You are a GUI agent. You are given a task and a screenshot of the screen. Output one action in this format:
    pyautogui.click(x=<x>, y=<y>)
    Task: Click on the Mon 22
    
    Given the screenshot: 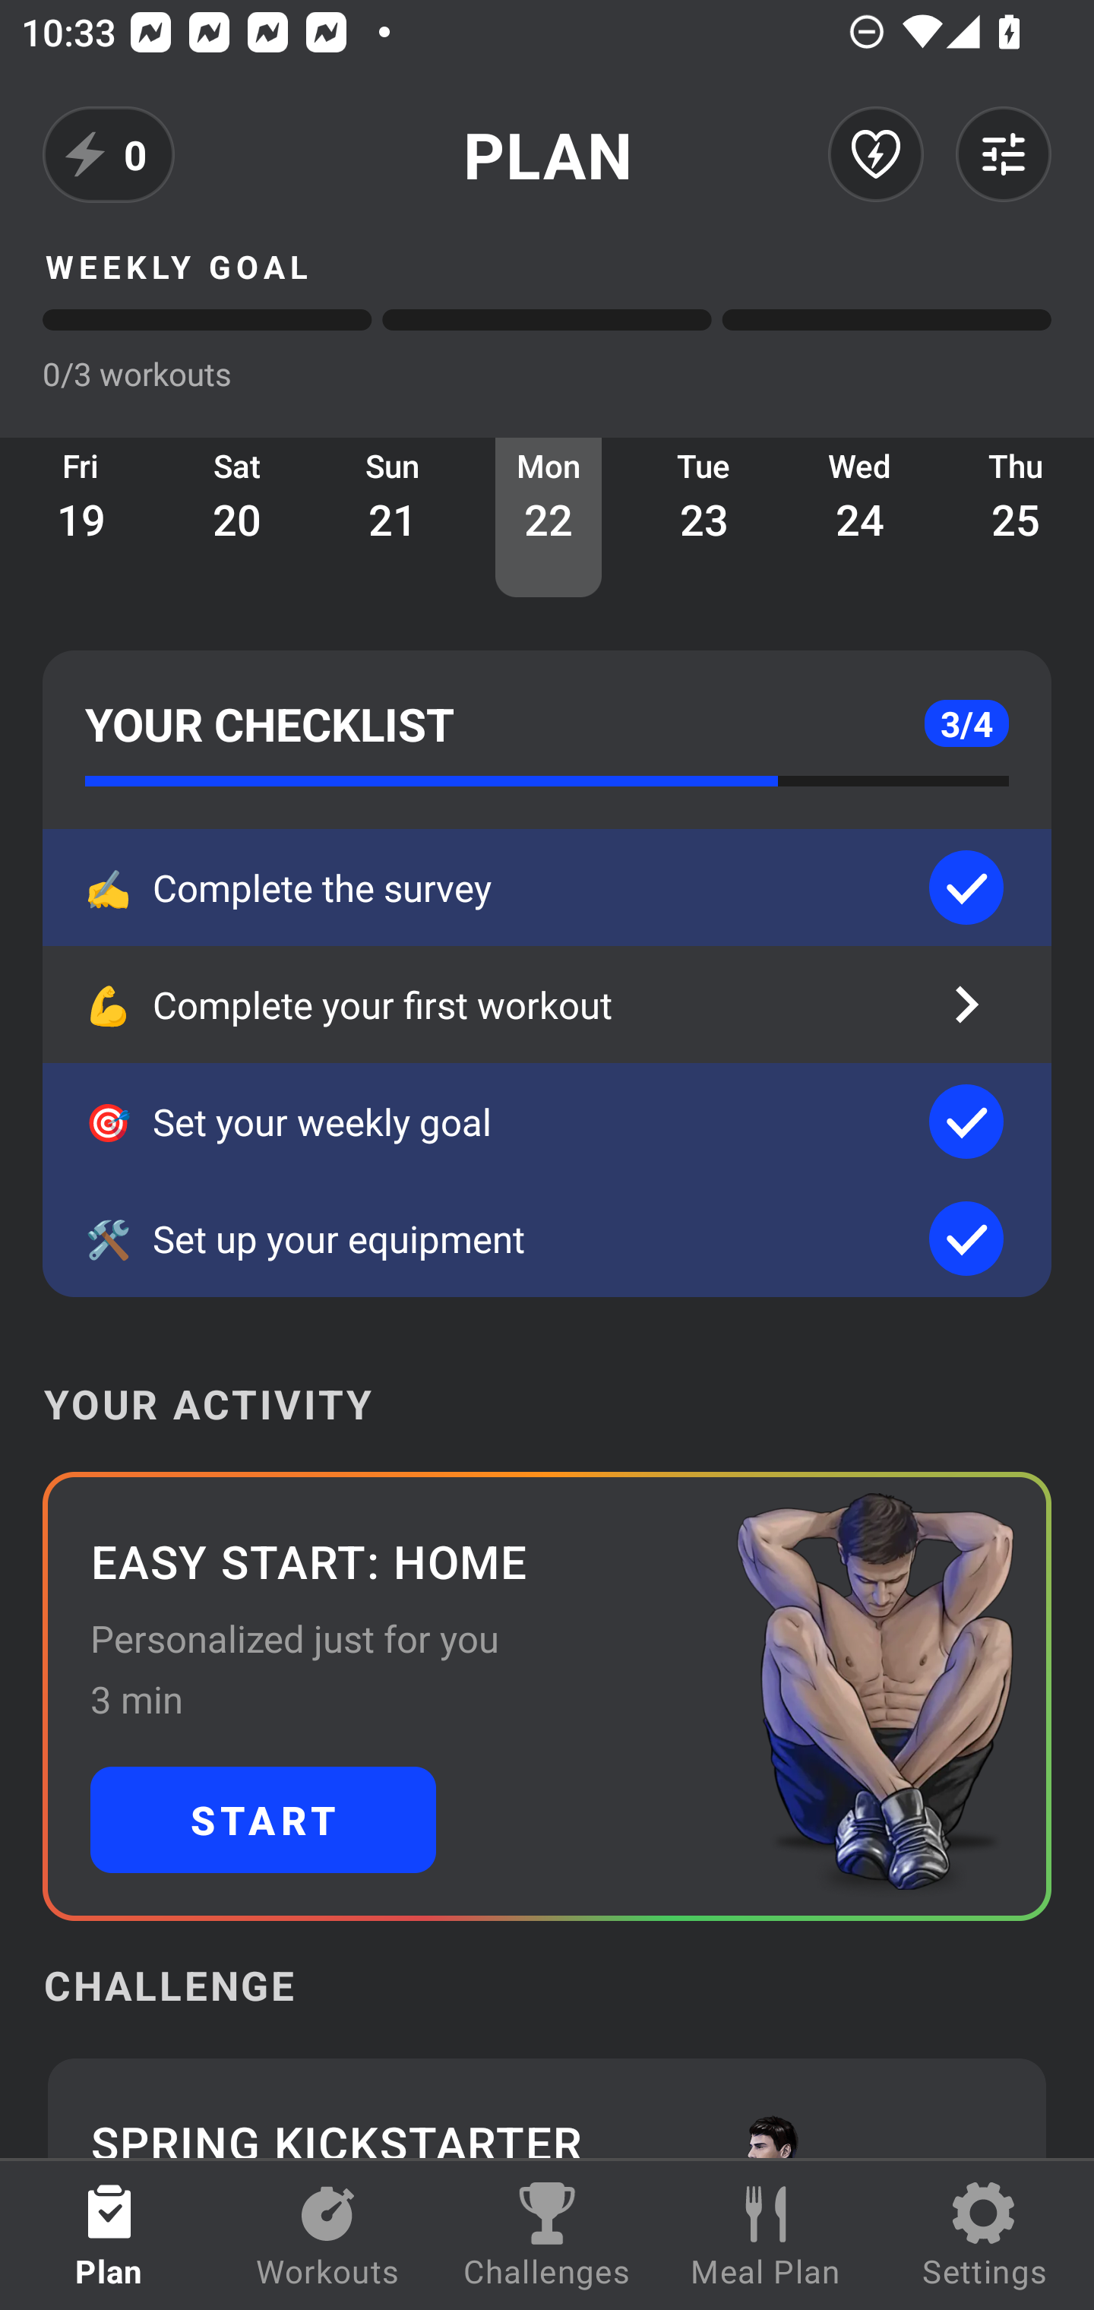 What is the action you would take?
    pyautogui.click(x=549, y=517)
    